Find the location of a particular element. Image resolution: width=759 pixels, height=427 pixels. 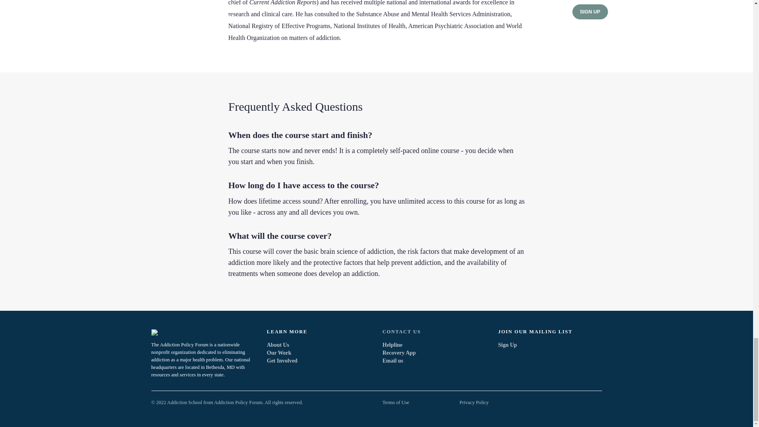

Sign Up is located at coordinates (507, 345).